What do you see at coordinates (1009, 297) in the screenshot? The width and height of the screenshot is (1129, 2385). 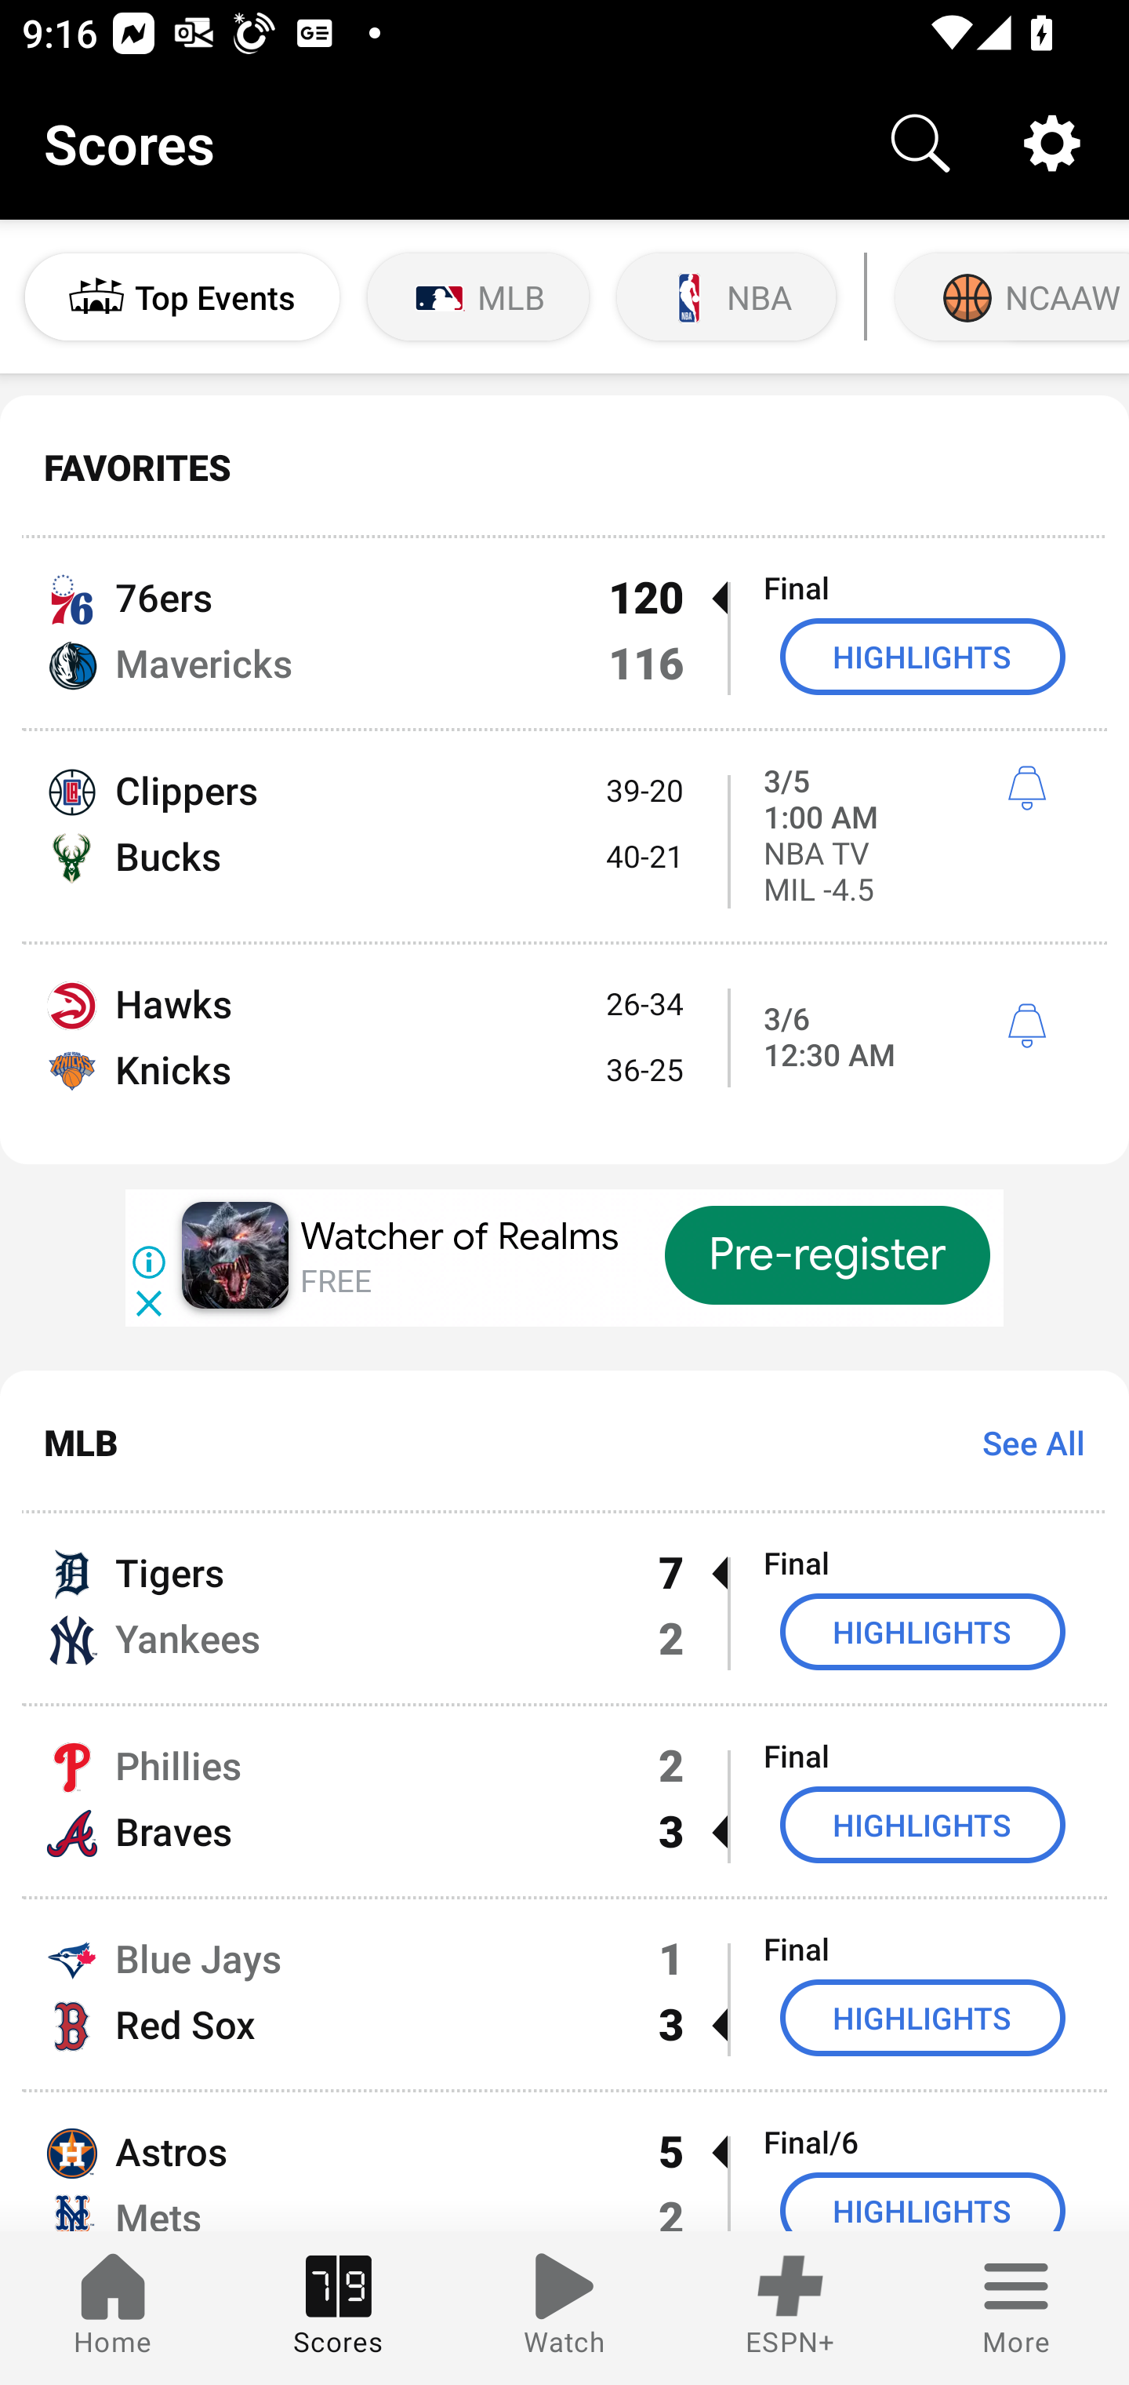 I see `NCAAW` at bounding box center [1009, 297].